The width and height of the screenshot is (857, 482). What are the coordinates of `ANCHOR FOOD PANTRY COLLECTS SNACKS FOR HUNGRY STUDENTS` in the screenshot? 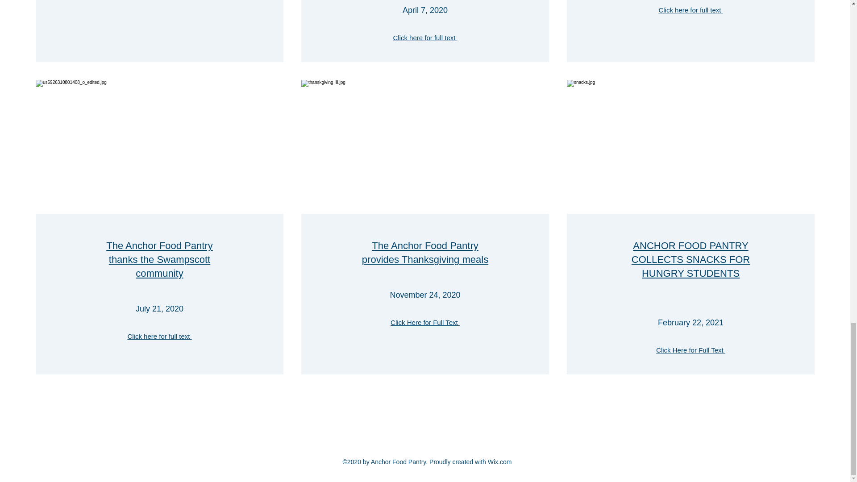 It's located at (691, 259).